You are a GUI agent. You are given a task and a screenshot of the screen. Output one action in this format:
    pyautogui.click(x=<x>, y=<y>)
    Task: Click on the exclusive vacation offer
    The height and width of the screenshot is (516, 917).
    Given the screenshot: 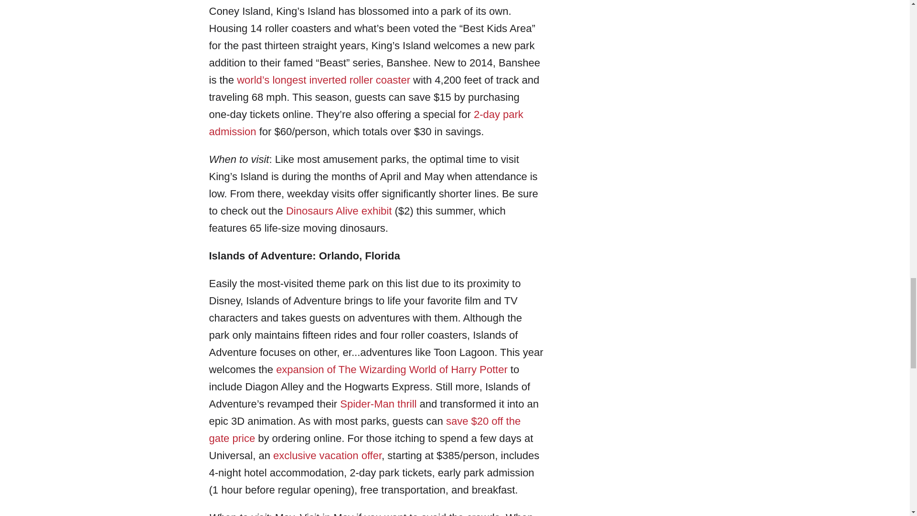 What is the action you would take?
    pyautogui.click(x=327, y=455)
    